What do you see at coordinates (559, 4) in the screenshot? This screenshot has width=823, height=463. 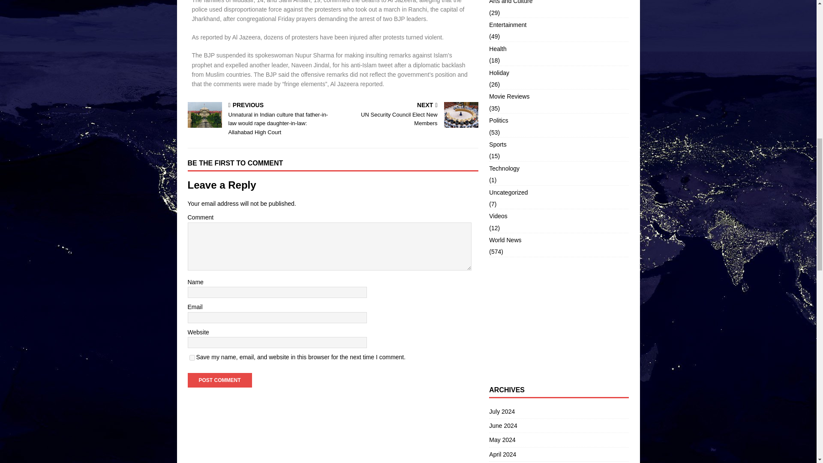 I see `Politics` at bounding box center [559, 4].